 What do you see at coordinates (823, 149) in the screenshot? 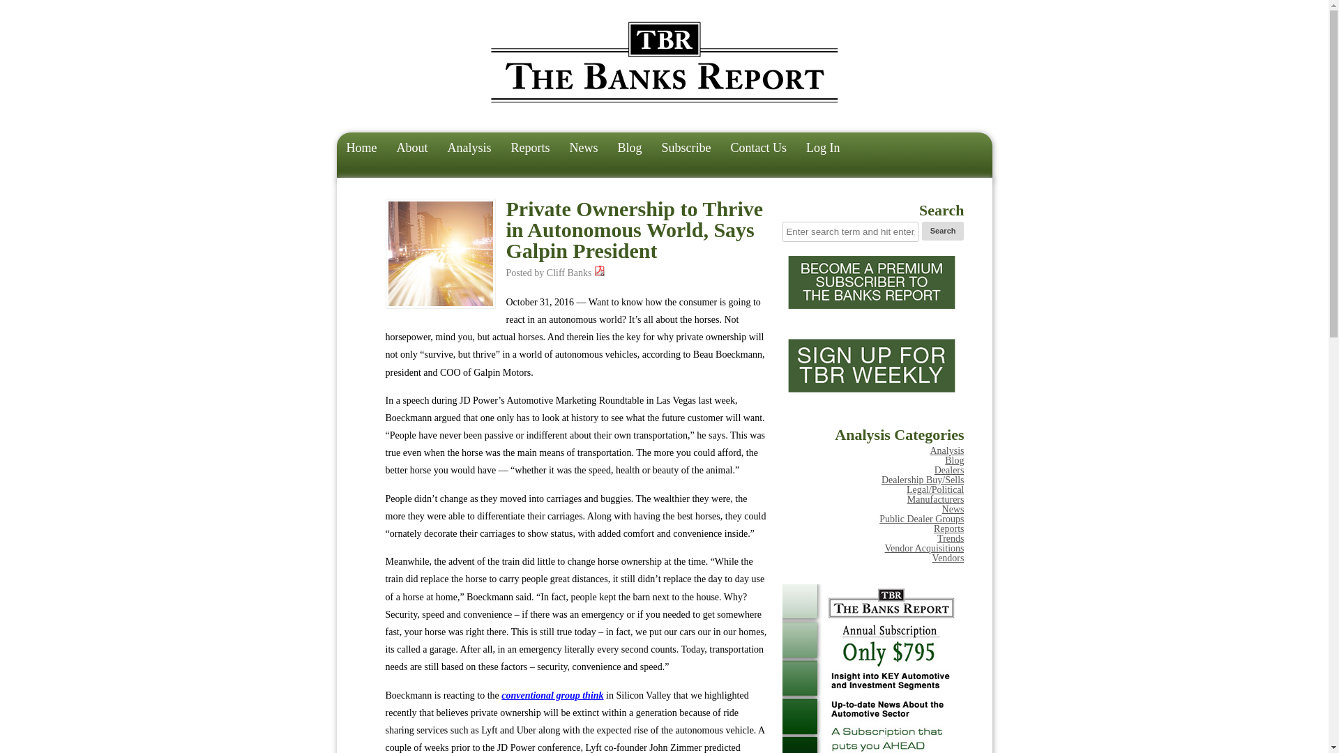
I see `Log In` at bounding box center [823, 149].